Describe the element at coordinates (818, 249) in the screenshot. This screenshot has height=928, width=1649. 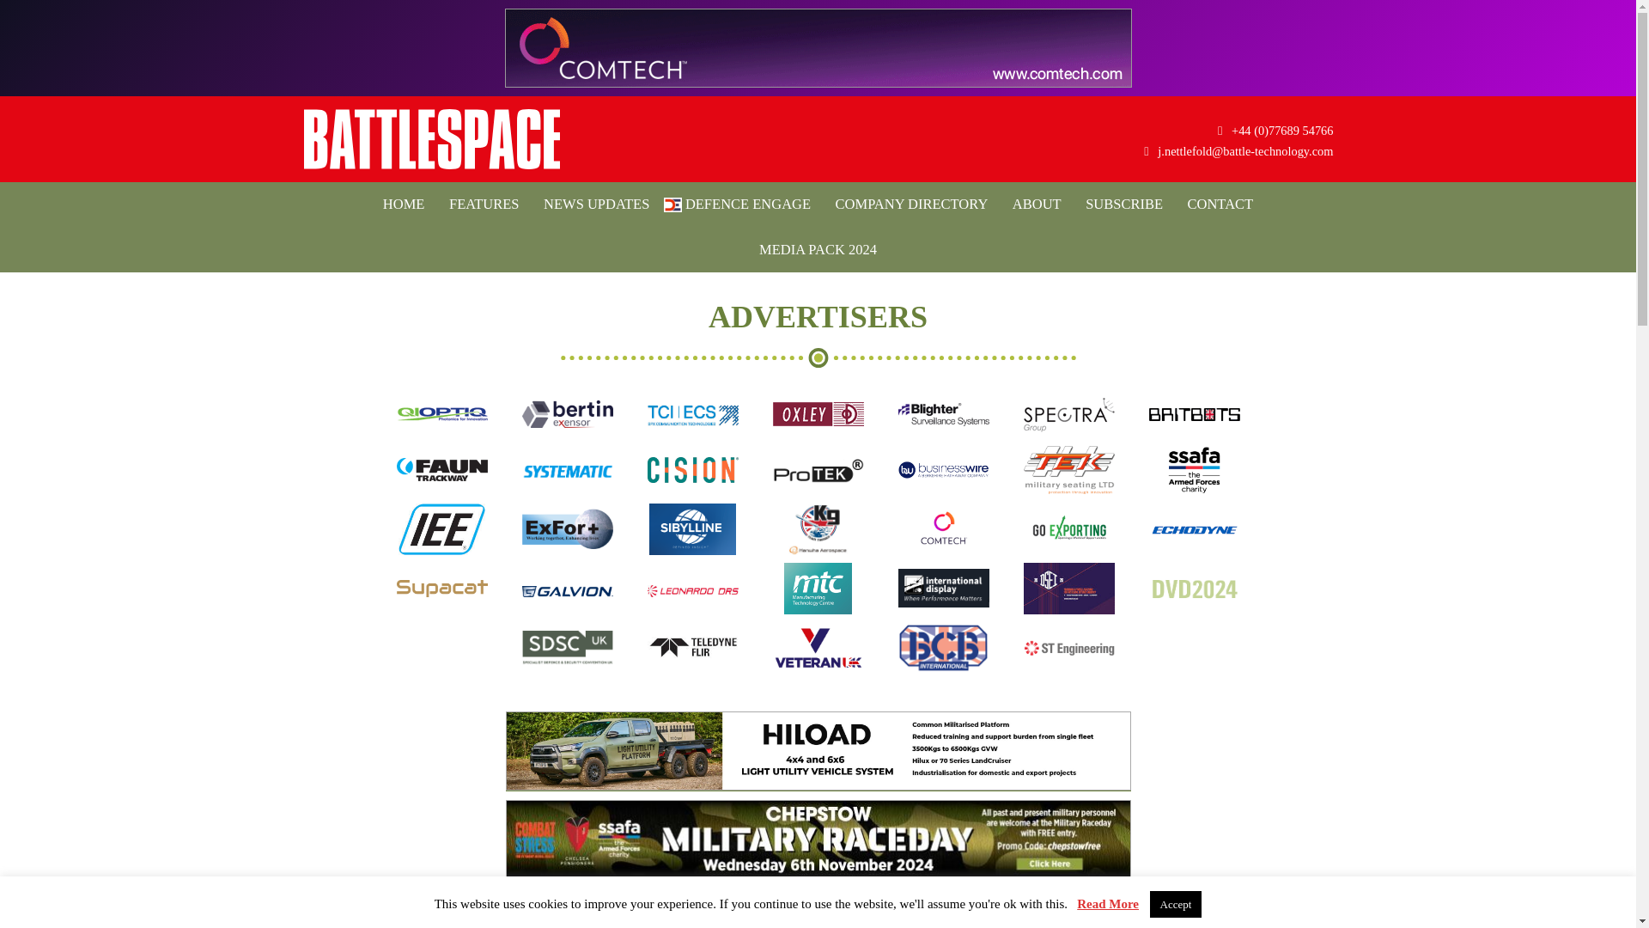
I see `MEDIA PACK 2024` at that location.